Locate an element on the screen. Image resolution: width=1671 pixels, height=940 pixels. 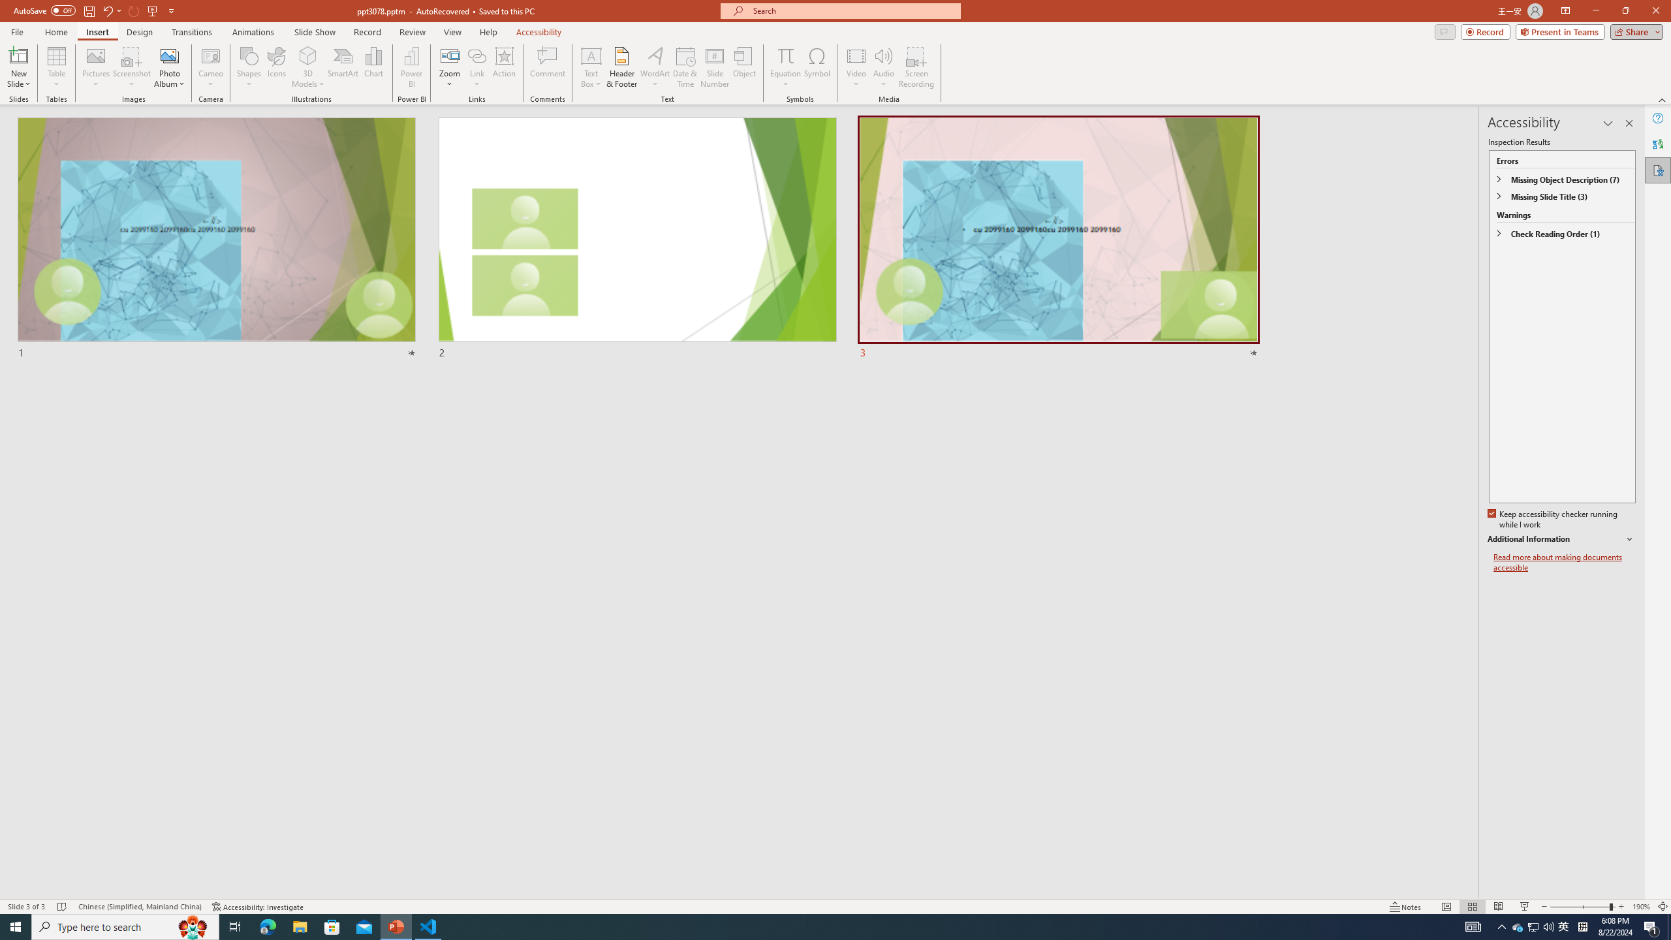
Action is located at coordinates (504, 67).